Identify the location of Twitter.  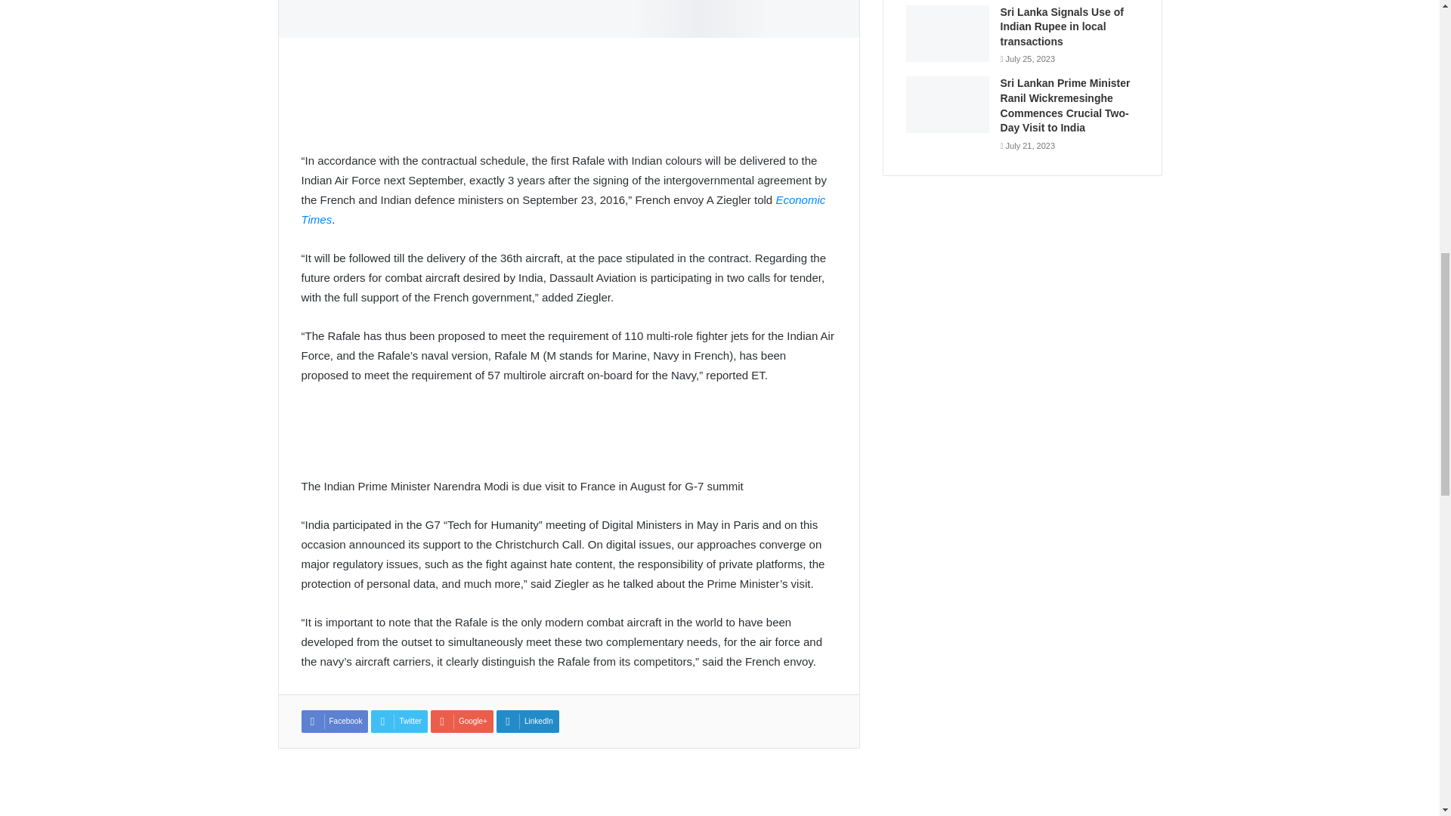
(399, 721).